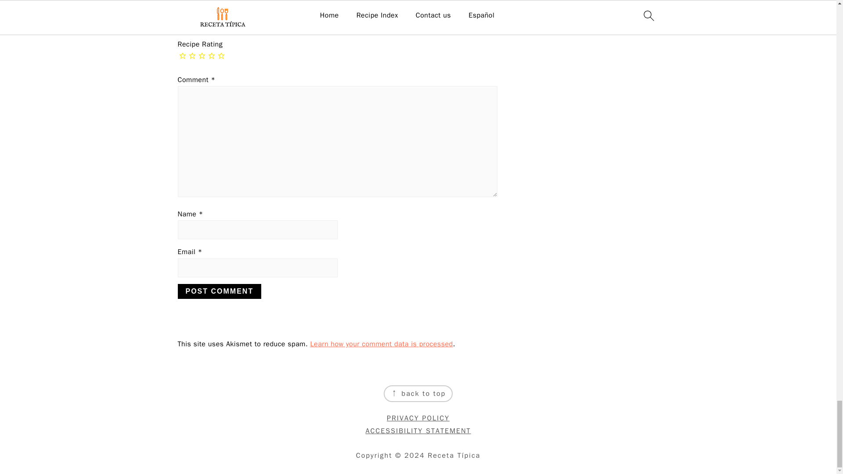  What do you see at coordinates (219, 291) in the screenshot?
I see `Post Comment` at bounding box center [219, 291].